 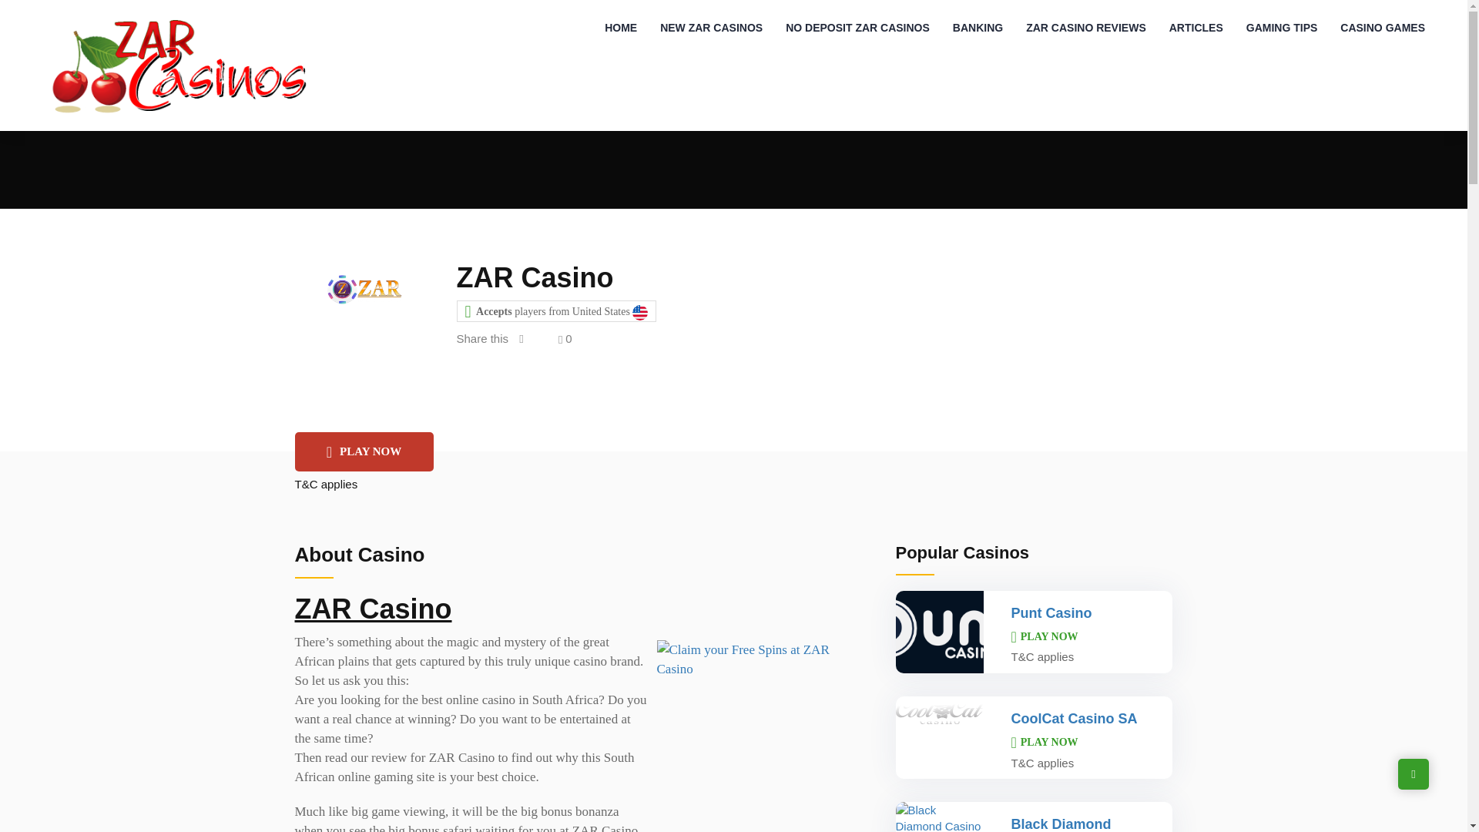 I want to click on NO DEPOSIT ZAR CASINOS, so click(x=857, y=28).